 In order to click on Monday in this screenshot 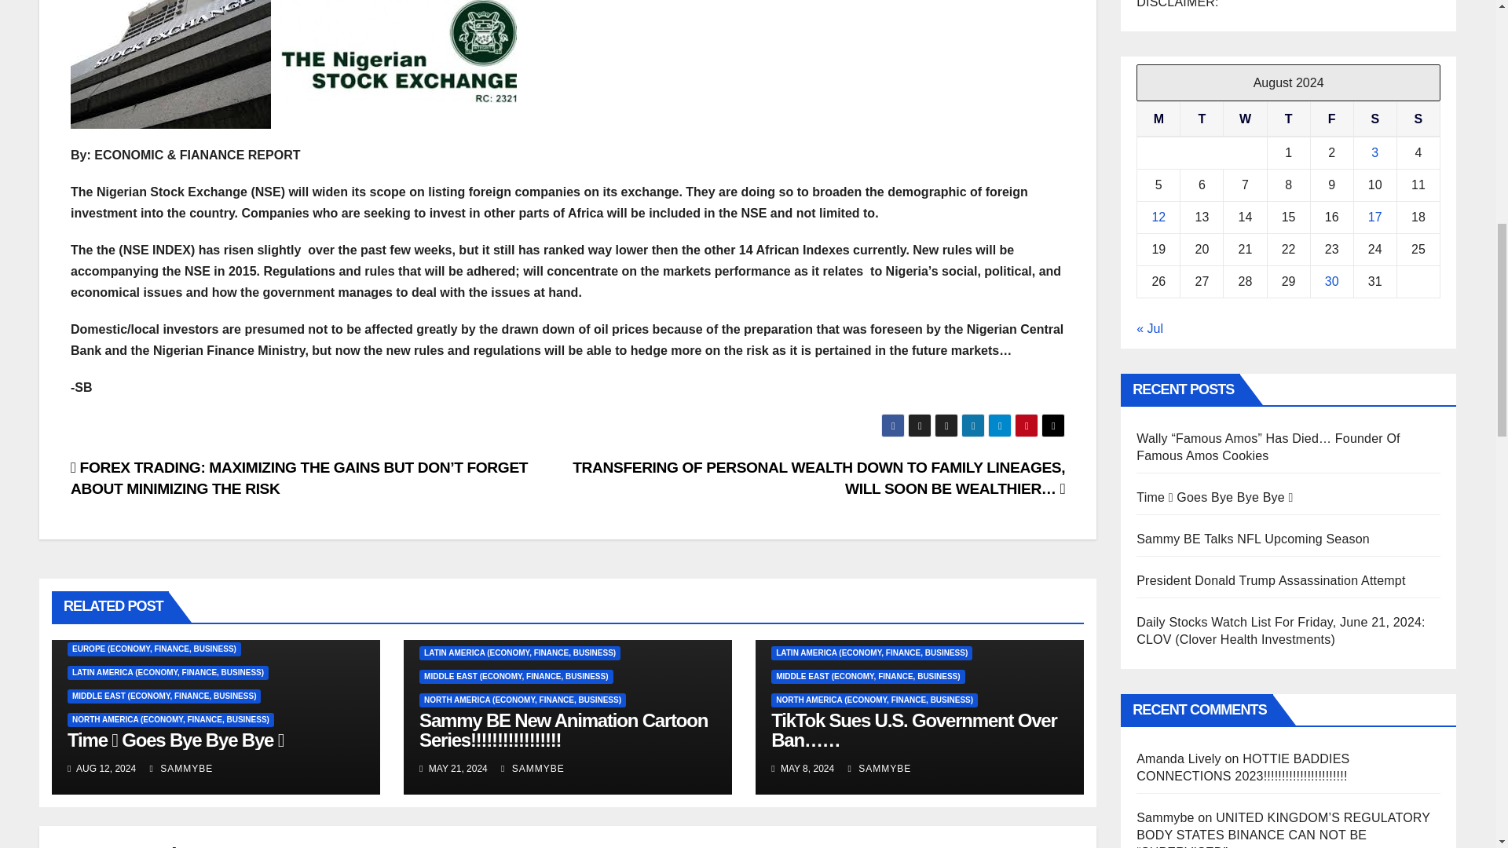, I will do `click(1158, 119)`.